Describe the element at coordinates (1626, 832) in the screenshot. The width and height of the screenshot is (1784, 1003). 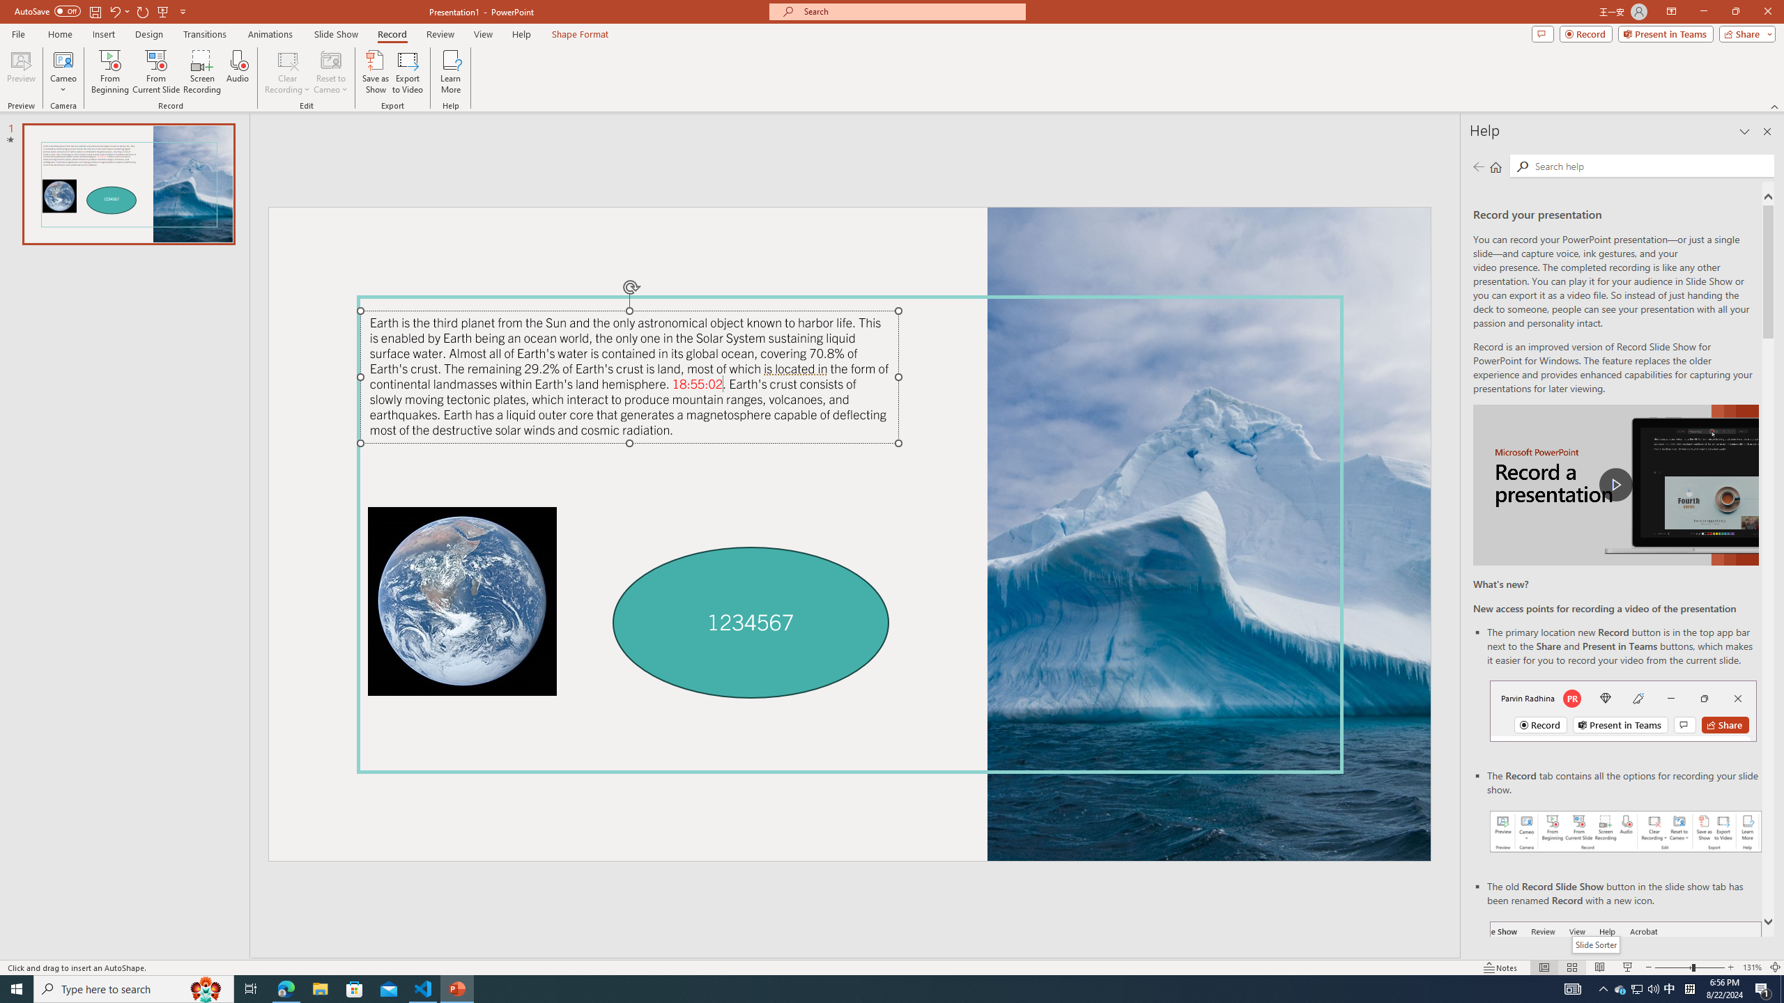
I see `Record your presentations screenshot one` at that location.